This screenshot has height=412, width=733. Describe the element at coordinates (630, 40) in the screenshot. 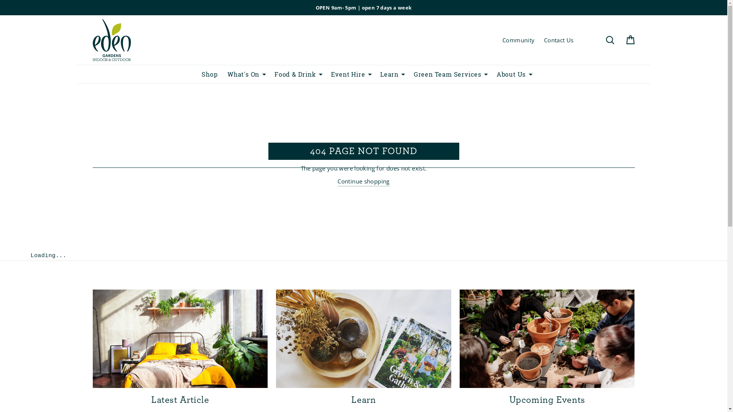

I see `Cart` at that location.